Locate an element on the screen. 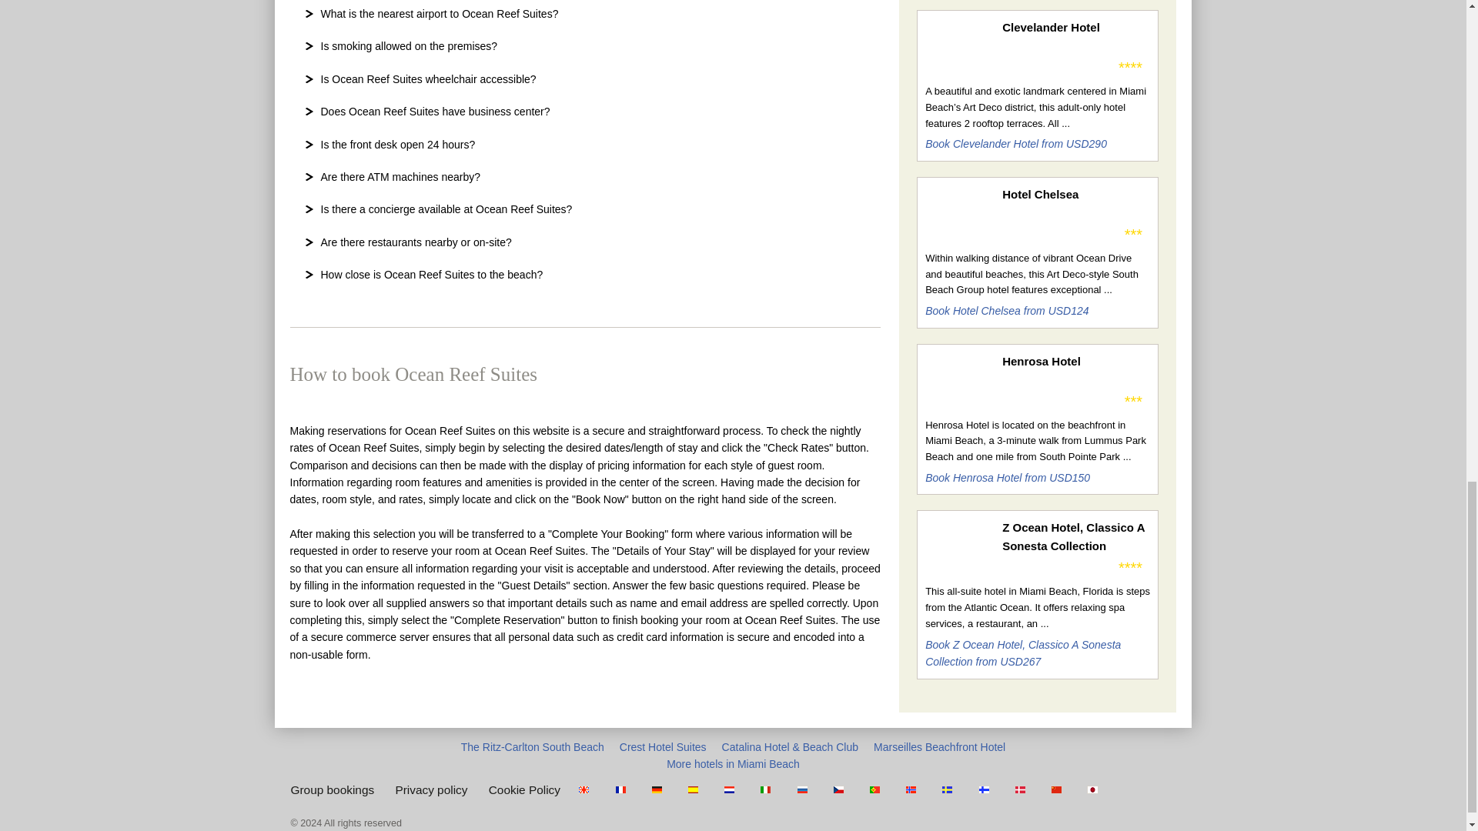  Book Clevelander Hotel from USD290 is located at coordinates (1016, 144).